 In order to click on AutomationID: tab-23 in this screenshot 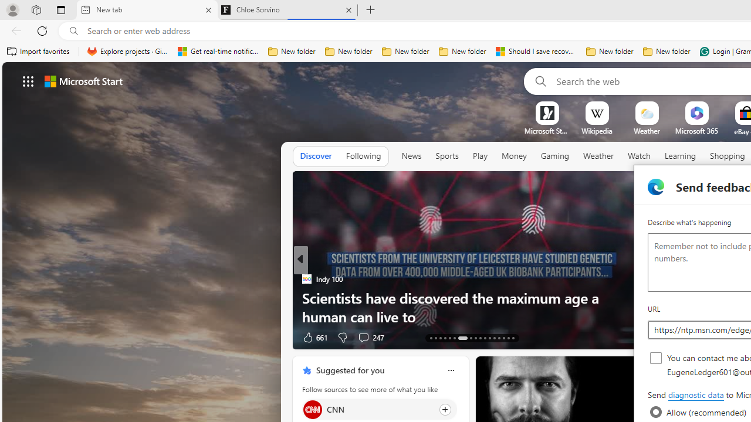, I will do `click(485, 338)`.